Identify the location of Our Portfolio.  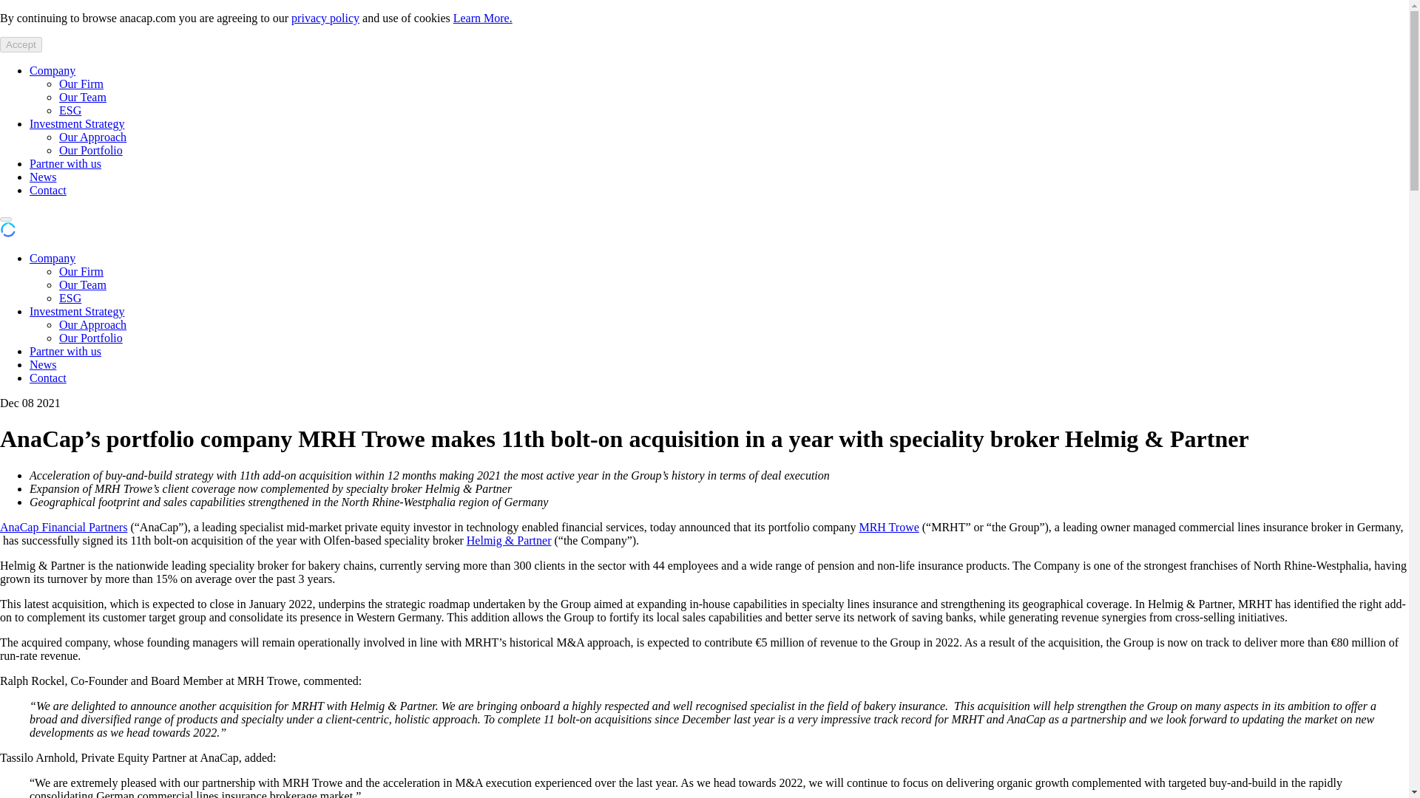
(90, 150).